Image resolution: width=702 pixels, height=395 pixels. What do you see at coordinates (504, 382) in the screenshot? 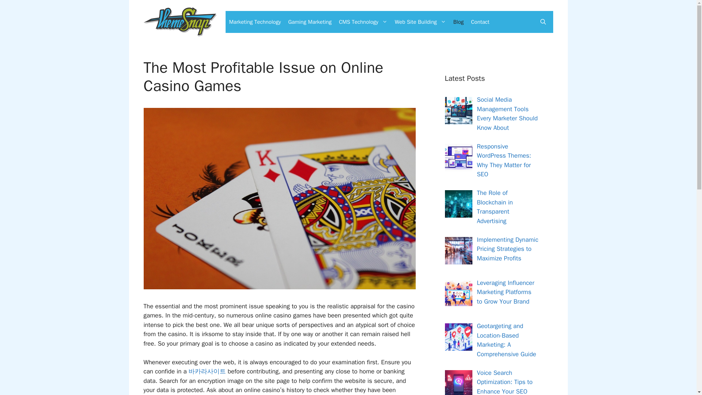
I see `Voice Search Optimization: Tips to Enhance Your SEO Strategy` at bounding box center [504, 382].